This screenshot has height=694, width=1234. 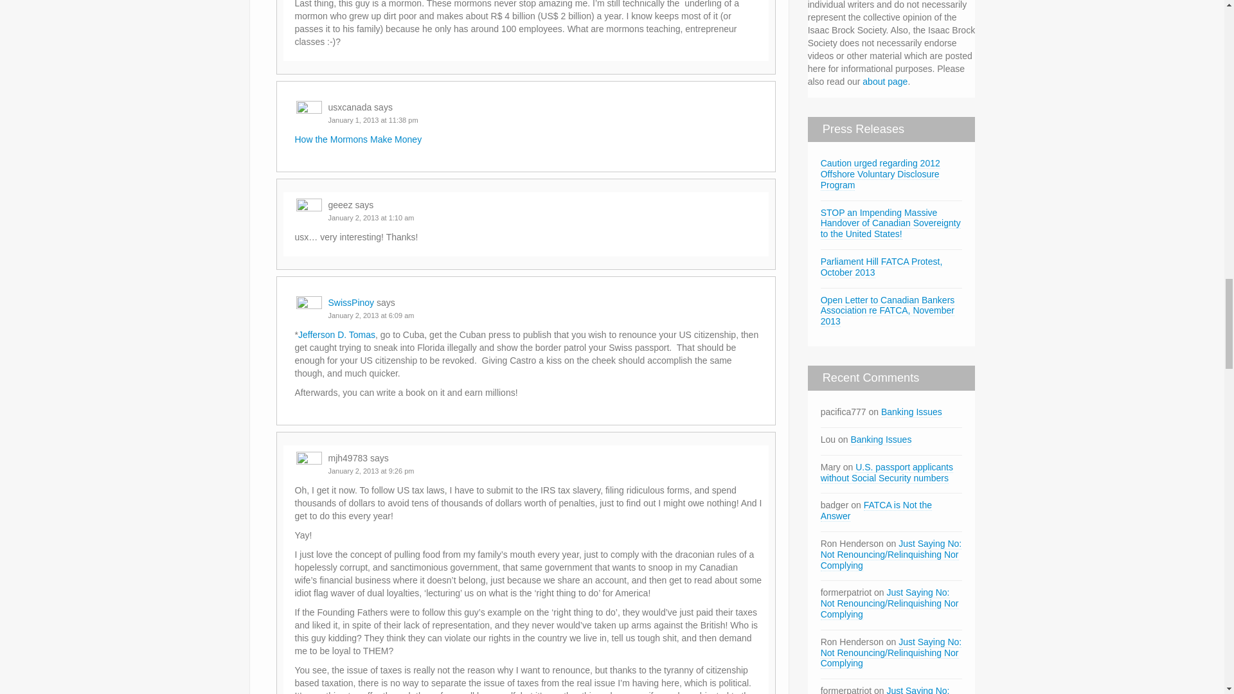 I want to click on January 2, 2013 at 1:10 am, so click(x=370, y=217).